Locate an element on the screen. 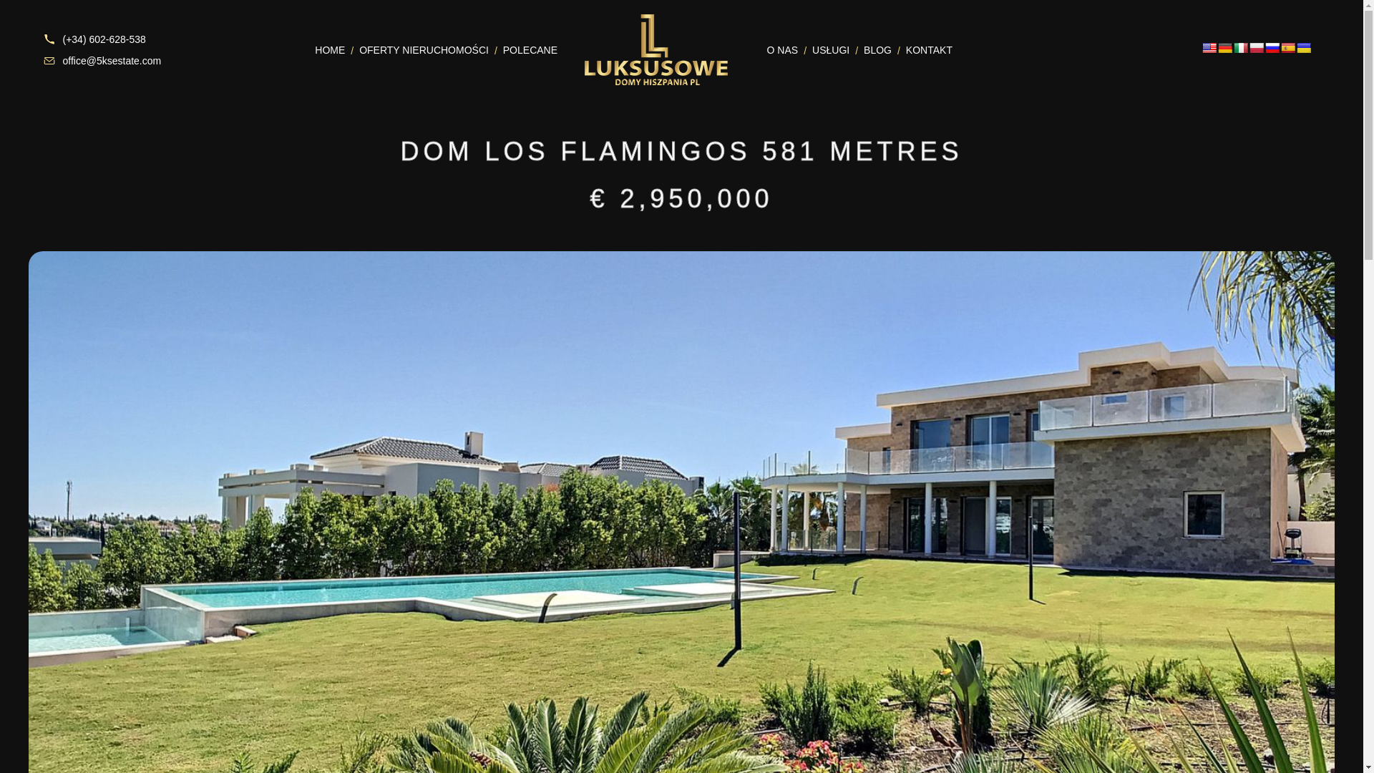 This screenshot has width=1374, height=773. Russian is located at coordinates (1272, 47).